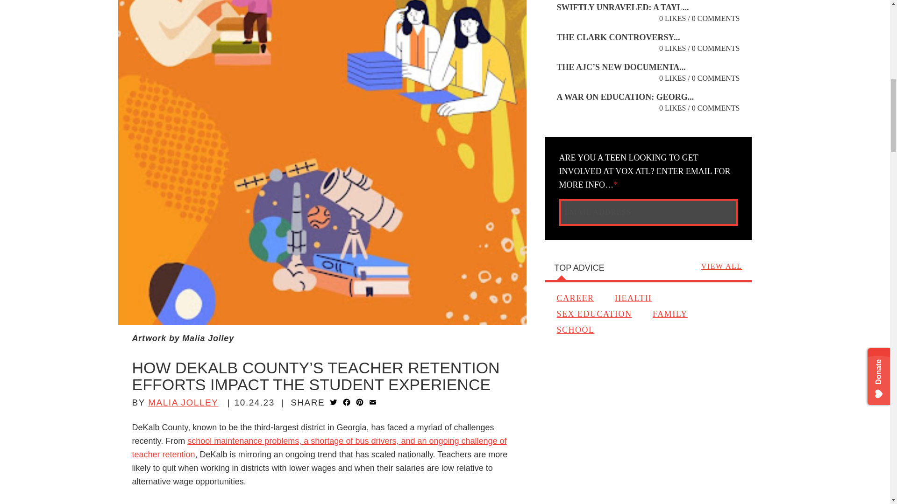 The image size is (897, 504). Describe the element at coordinates (334, 403) in the screenshot. I see `Twitter` at that location.